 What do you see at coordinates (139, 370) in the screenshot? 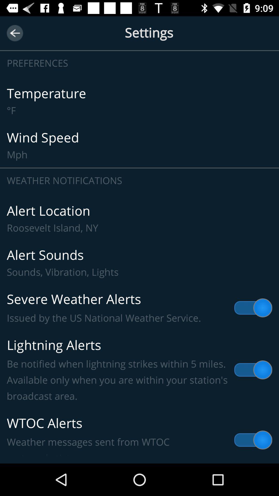
I see `open the lightning alerts be icon` at bounding box center [139, 370].